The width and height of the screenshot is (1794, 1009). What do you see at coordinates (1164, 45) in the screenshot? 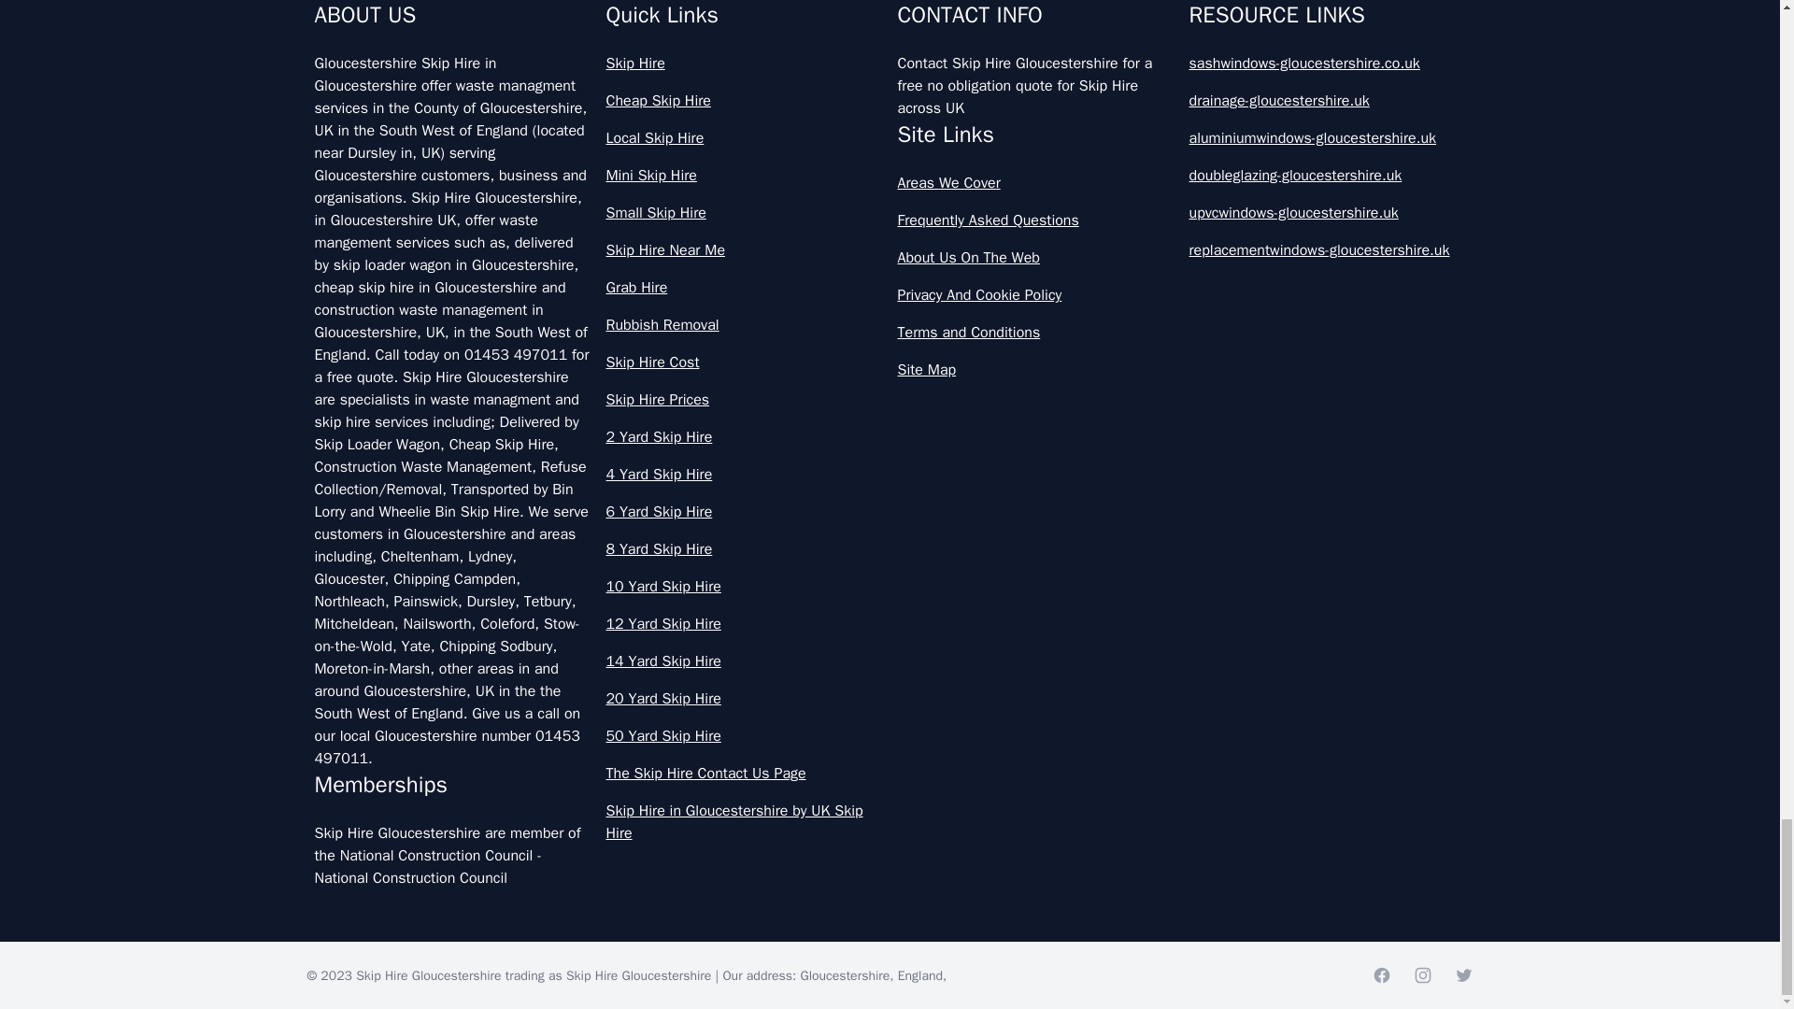
I see `Rockness` at bounding box center [1164, 45].